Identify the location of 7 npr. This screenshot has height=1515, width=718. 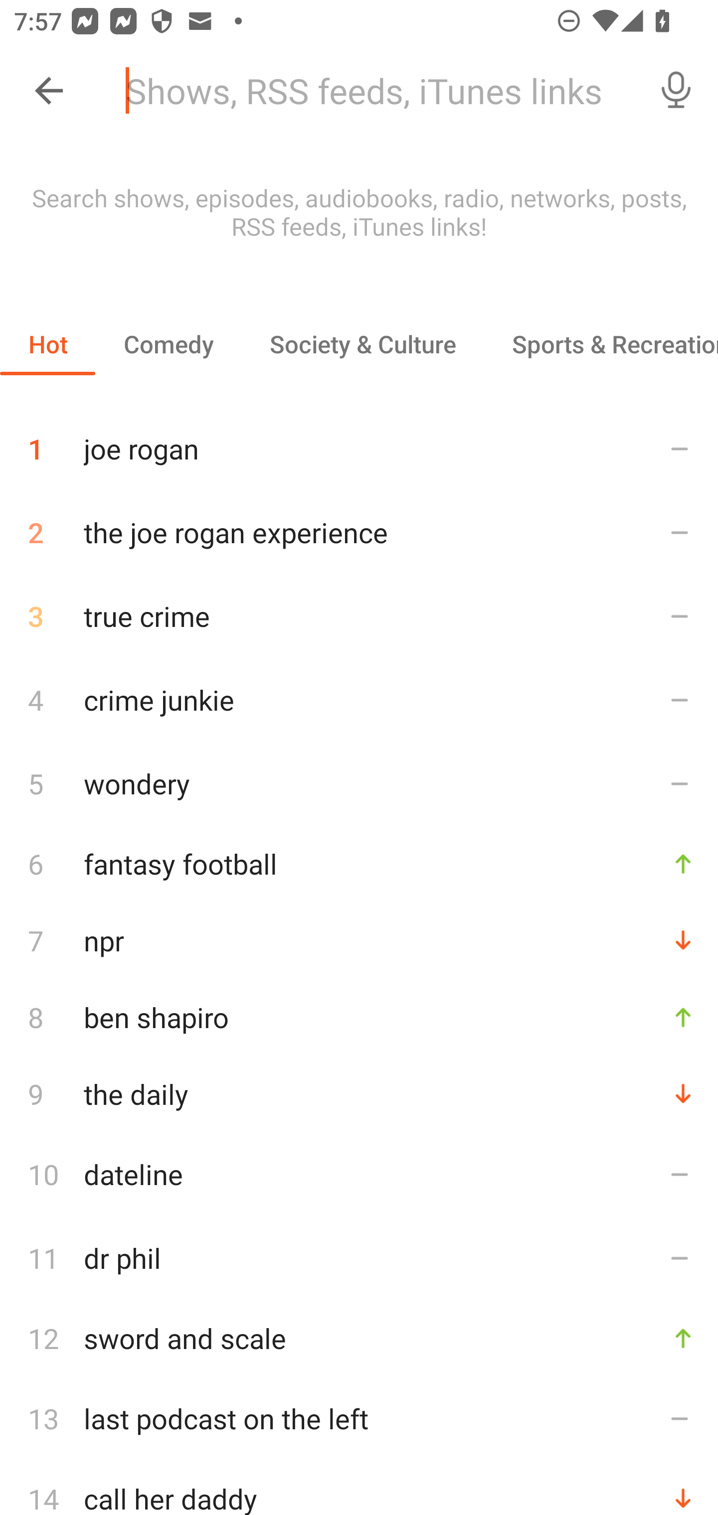
(359, 940).